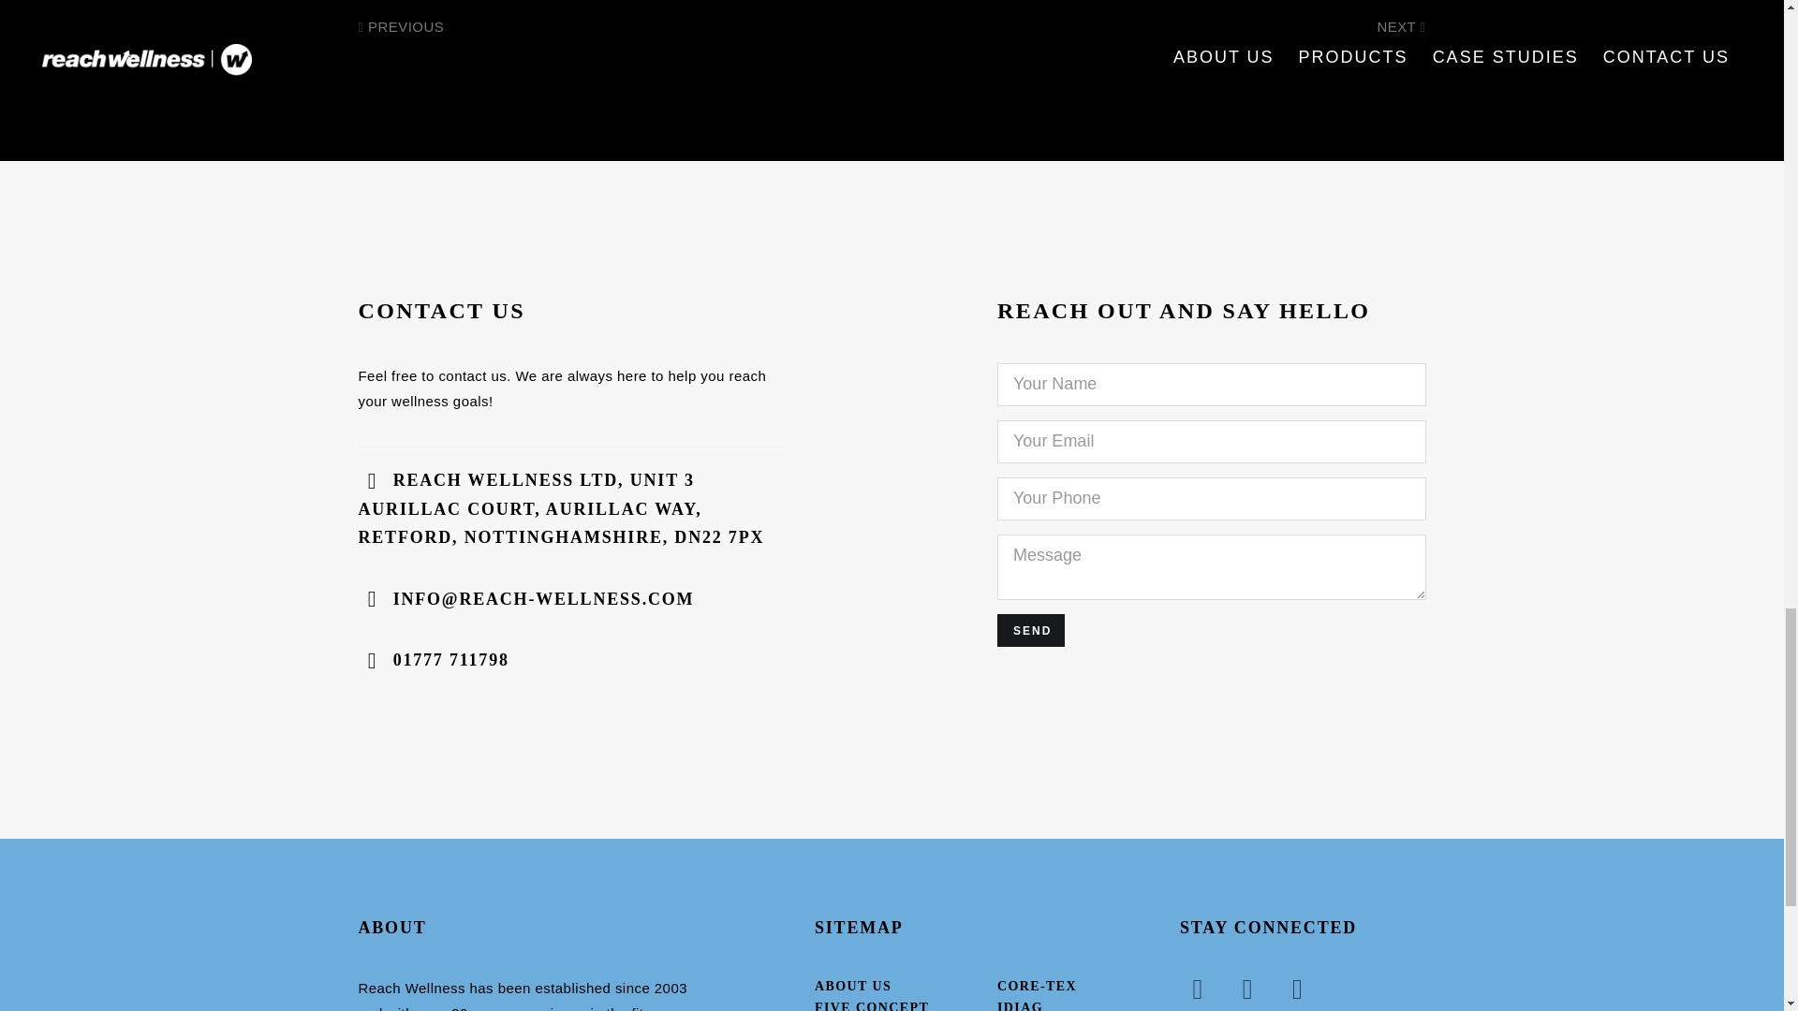 The width and height of the screenshot is (1798, 1011). What do you see at coordinates (871, 1005) in the screenshot?
I see `FIVE CONCEPT` at bounding box center [871, 1005].